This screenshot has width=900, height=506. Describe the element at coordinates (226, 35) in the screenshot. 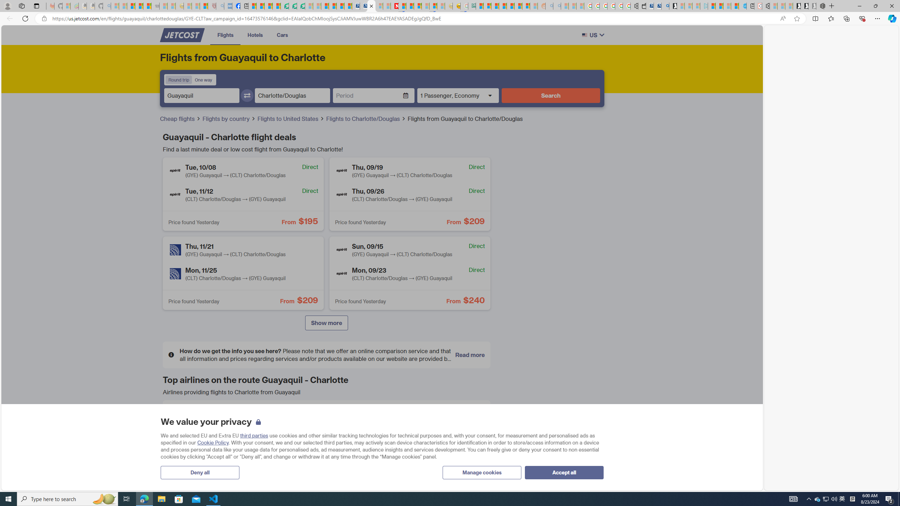

I see `Flights` at that location.